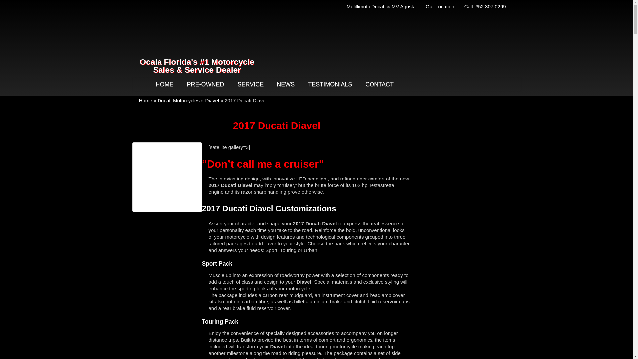  Describe the element at coordinates (330, 84) in the screenshot. I see `TESTIMONIALS` at that location.